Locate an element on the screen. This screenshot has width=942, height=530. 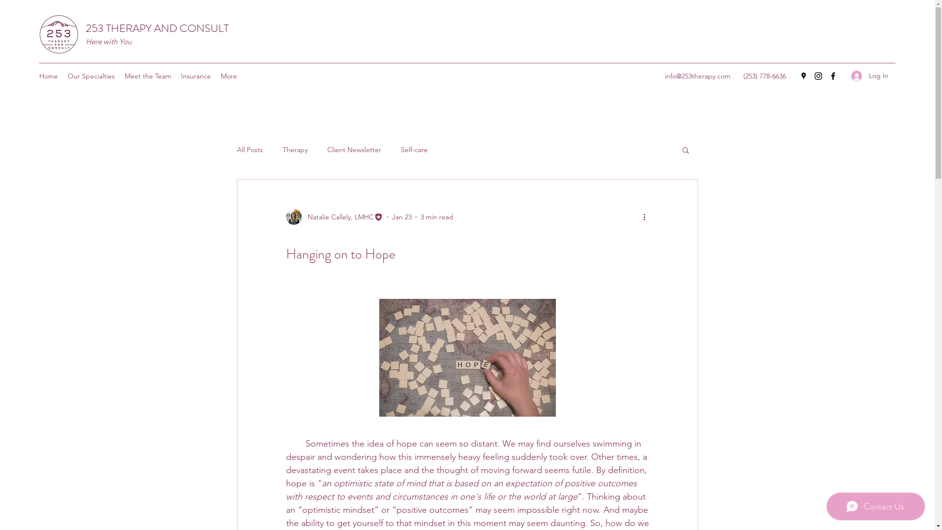
Log In is located at coordinates (870, 76).